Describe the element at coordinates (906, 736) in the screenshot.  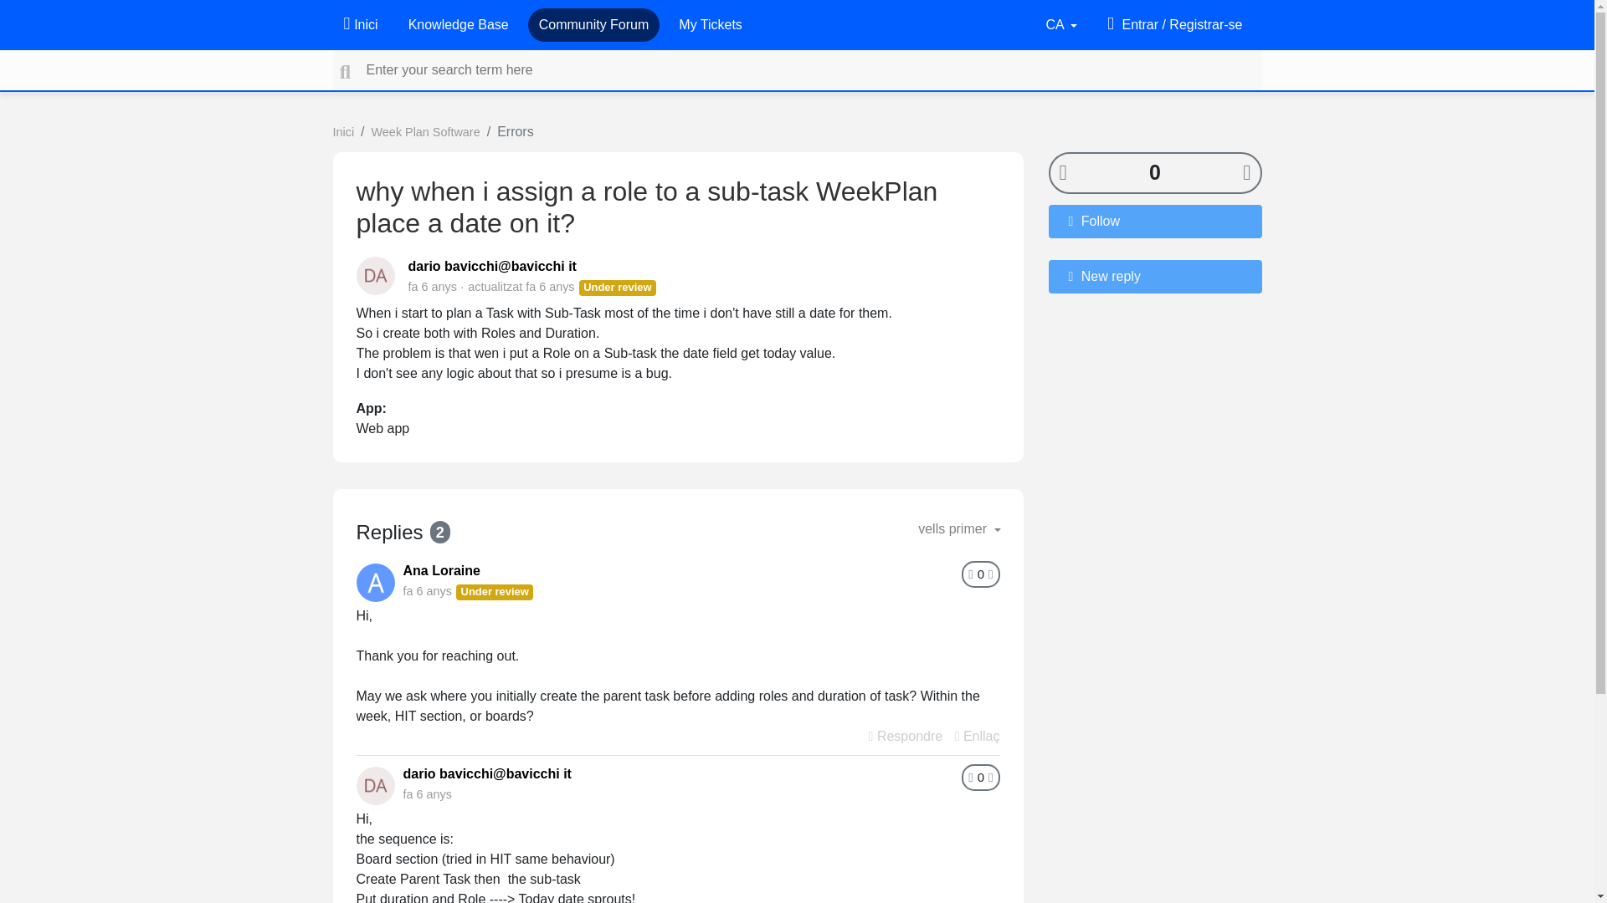
I see `Respondre` at that location.